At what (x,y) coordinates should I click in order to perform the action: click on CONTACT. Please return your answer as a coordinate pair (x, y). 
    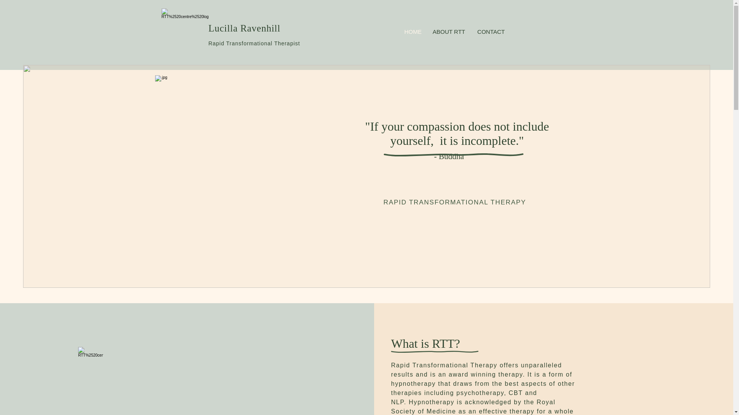
    Looking at the image, I should click on (491, 32).